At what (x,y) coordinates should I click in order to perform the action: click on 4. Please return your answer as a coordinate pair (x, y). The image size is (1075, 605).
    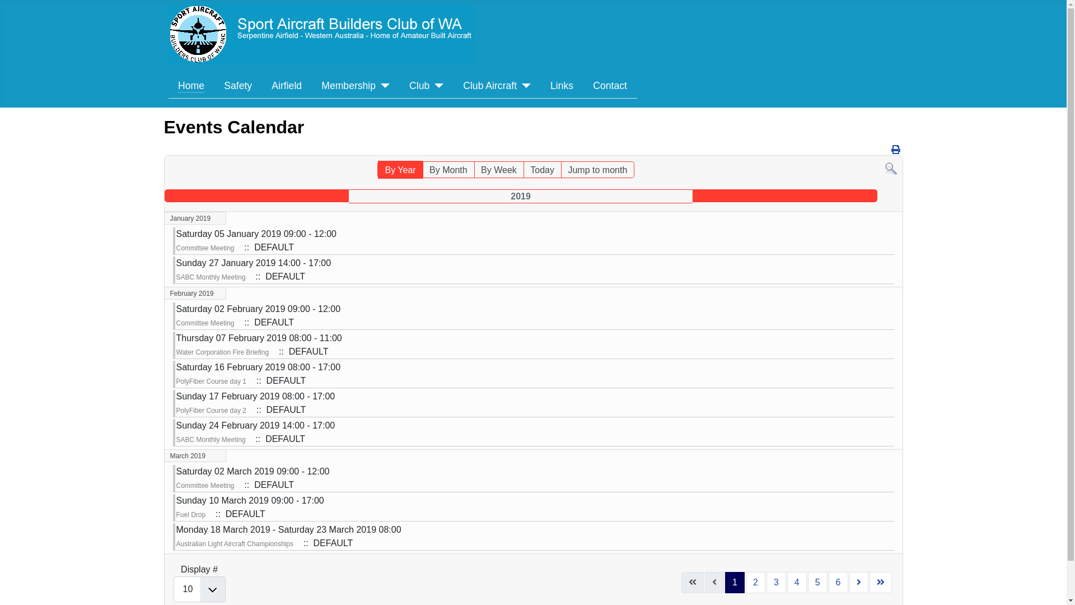
    Looking at the image, I should click on (797, 583).